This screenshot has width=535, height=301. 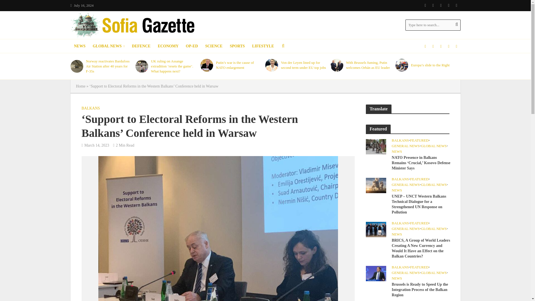 I want to click on Von der Leyen lined up for second term under EU top jobs, so click(x=272, y=65).